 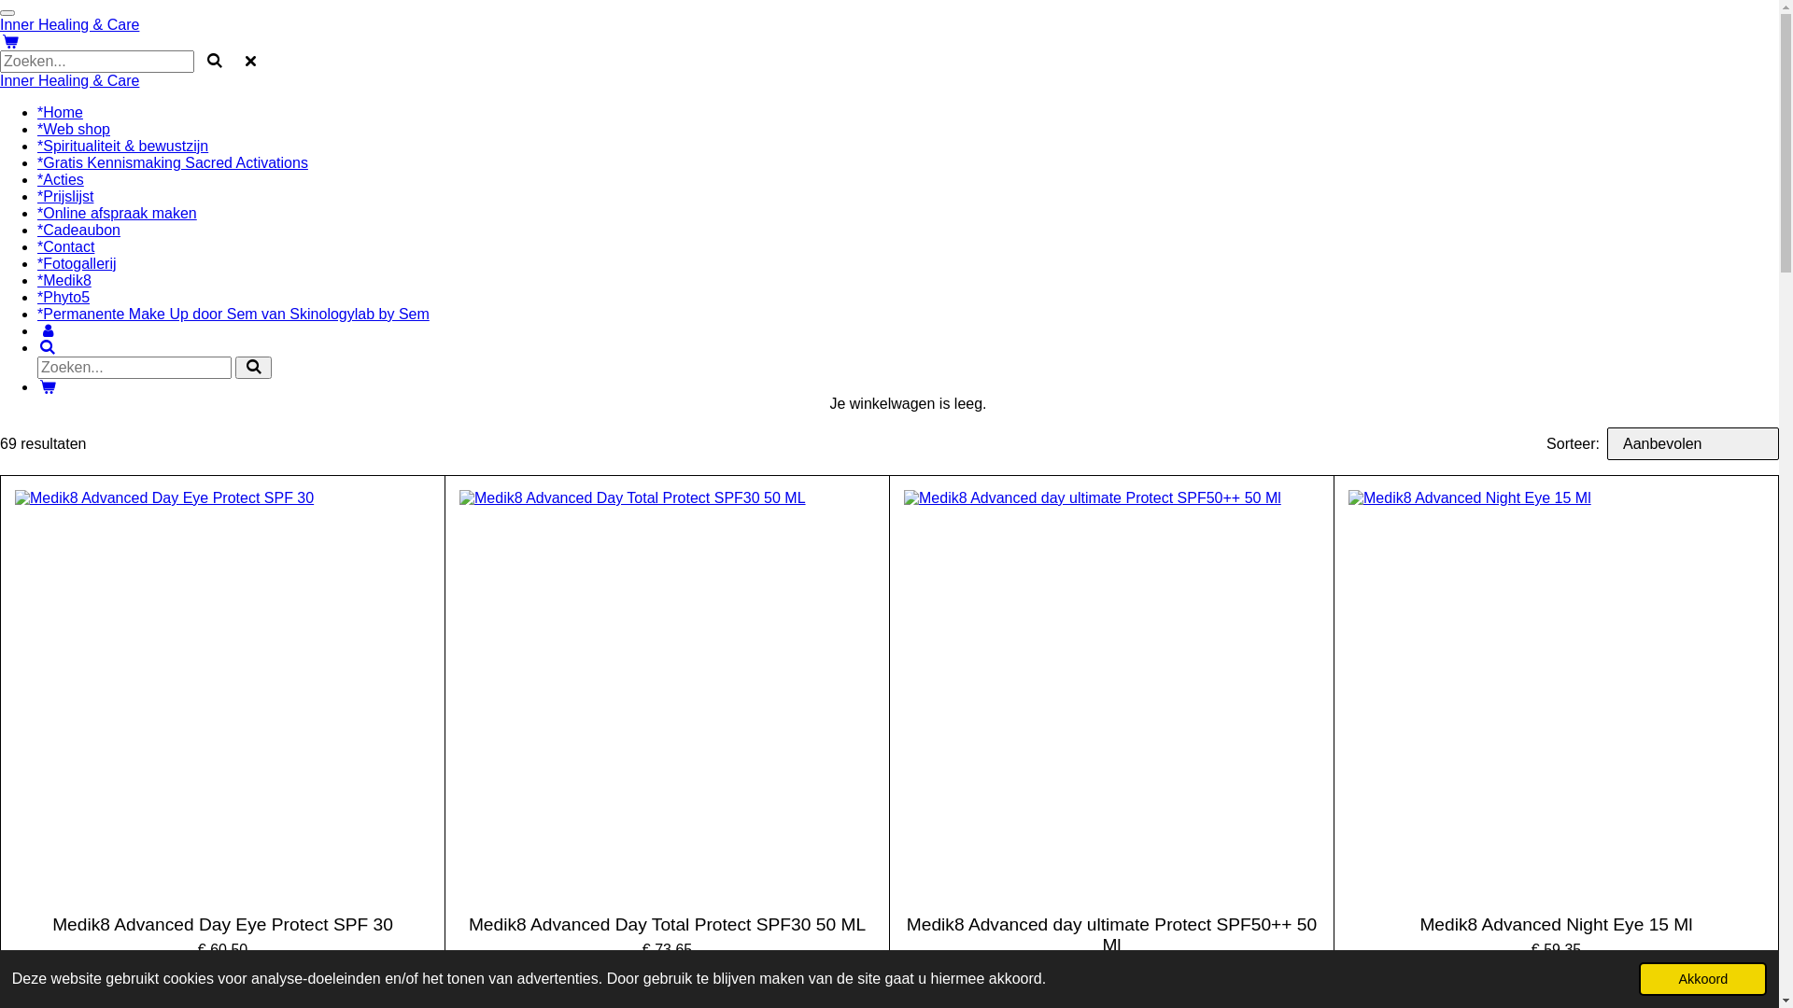 I want to click on *Permanente Make Up door Sem van Skinologylab by Sem, so click(x=233, y=314).